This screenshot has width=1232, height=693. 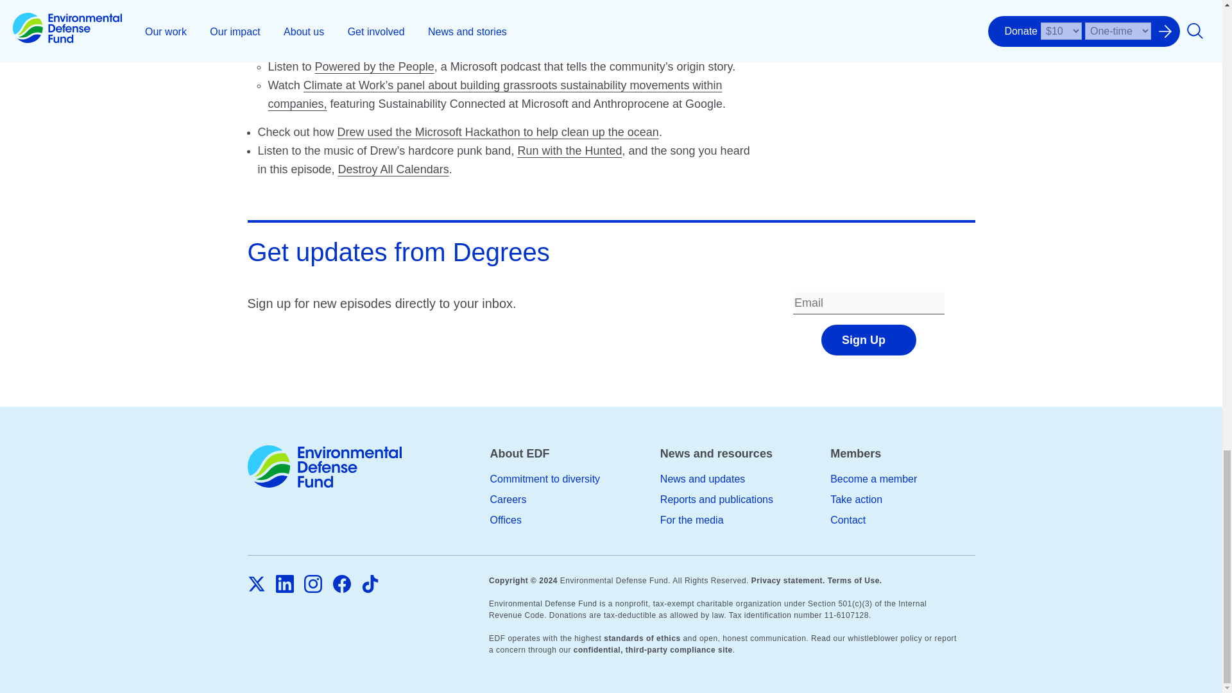 What do you see at coordinates (370, 584) in the screenshot?
I see `TikTok` at bounding box center [370, 584].